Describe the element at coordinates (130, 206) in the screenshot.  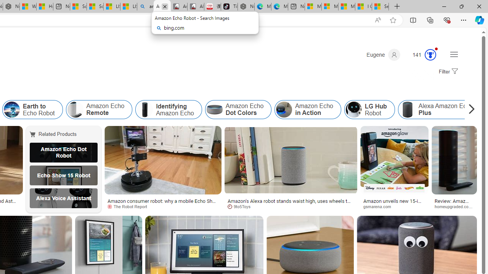
I see `The Robot Report` at that location.